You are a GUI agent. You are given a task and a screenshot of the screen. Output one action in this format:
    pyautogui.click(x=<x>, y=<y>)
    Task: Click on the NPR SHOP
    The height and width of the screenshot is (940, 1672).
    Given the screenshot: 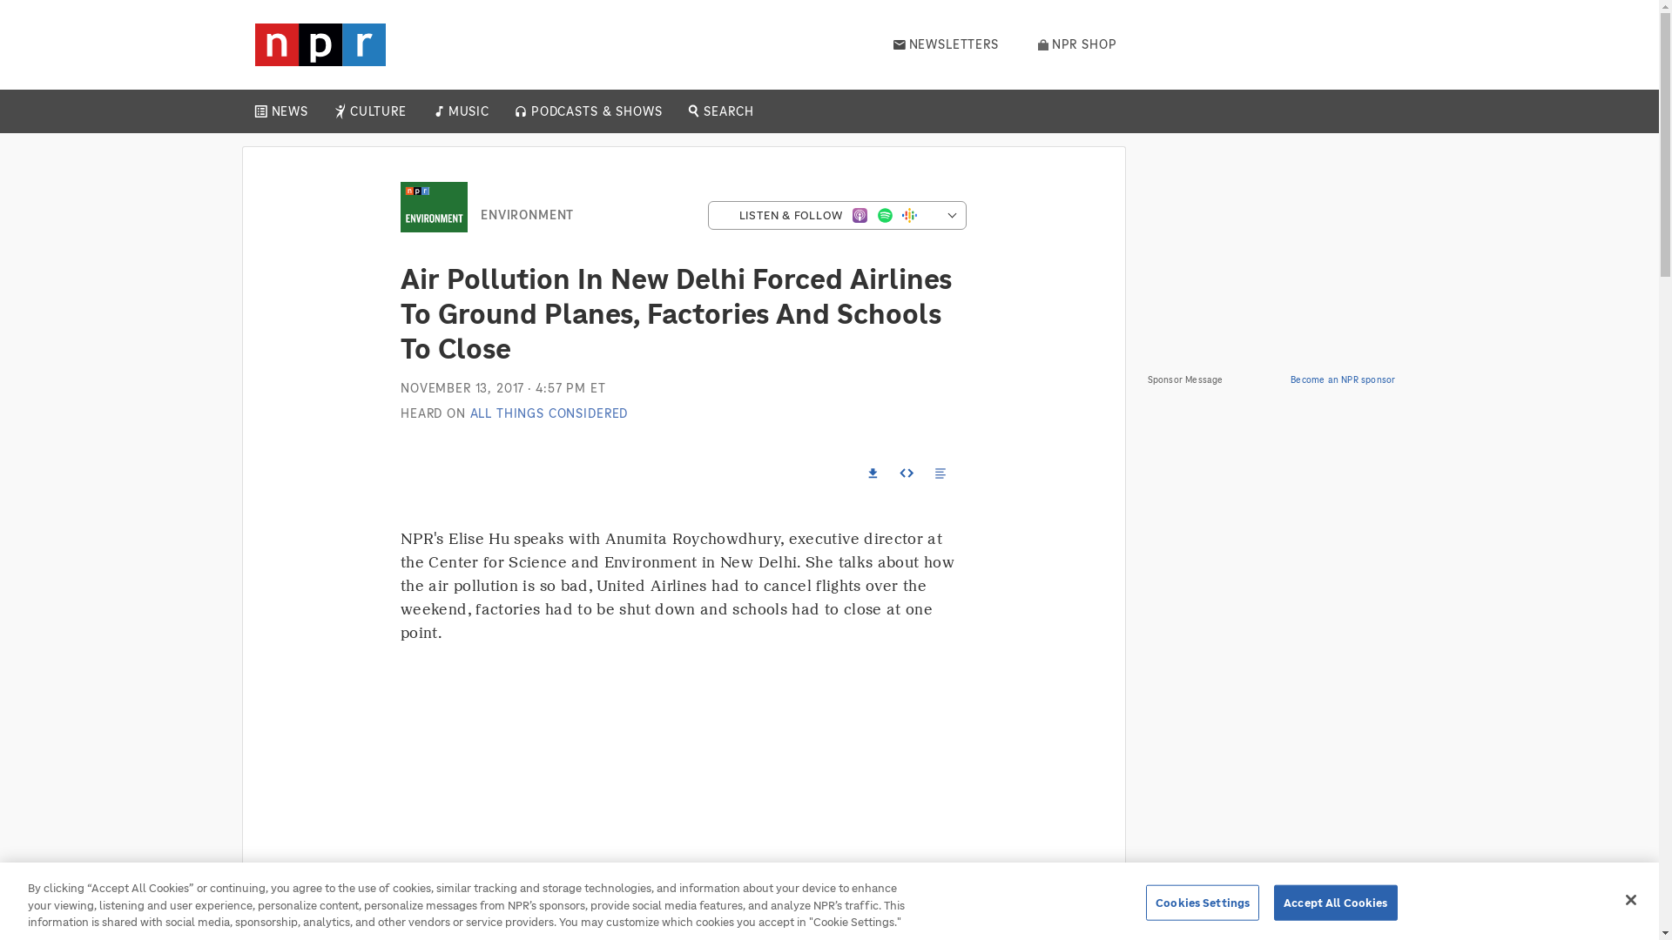 What is the action you would take?
    pyautogui.click(x=1077, y=44)
    